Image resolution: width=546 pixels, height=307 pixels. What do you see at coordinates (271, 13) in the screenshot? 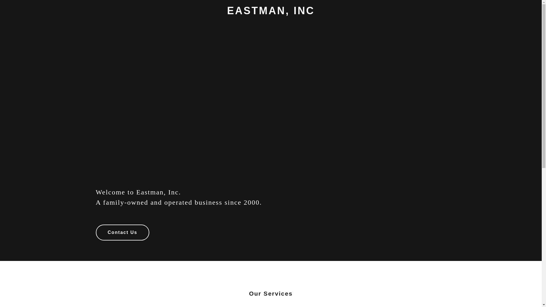
I see `Eastman, Inc` at bounding box center [271, 13].